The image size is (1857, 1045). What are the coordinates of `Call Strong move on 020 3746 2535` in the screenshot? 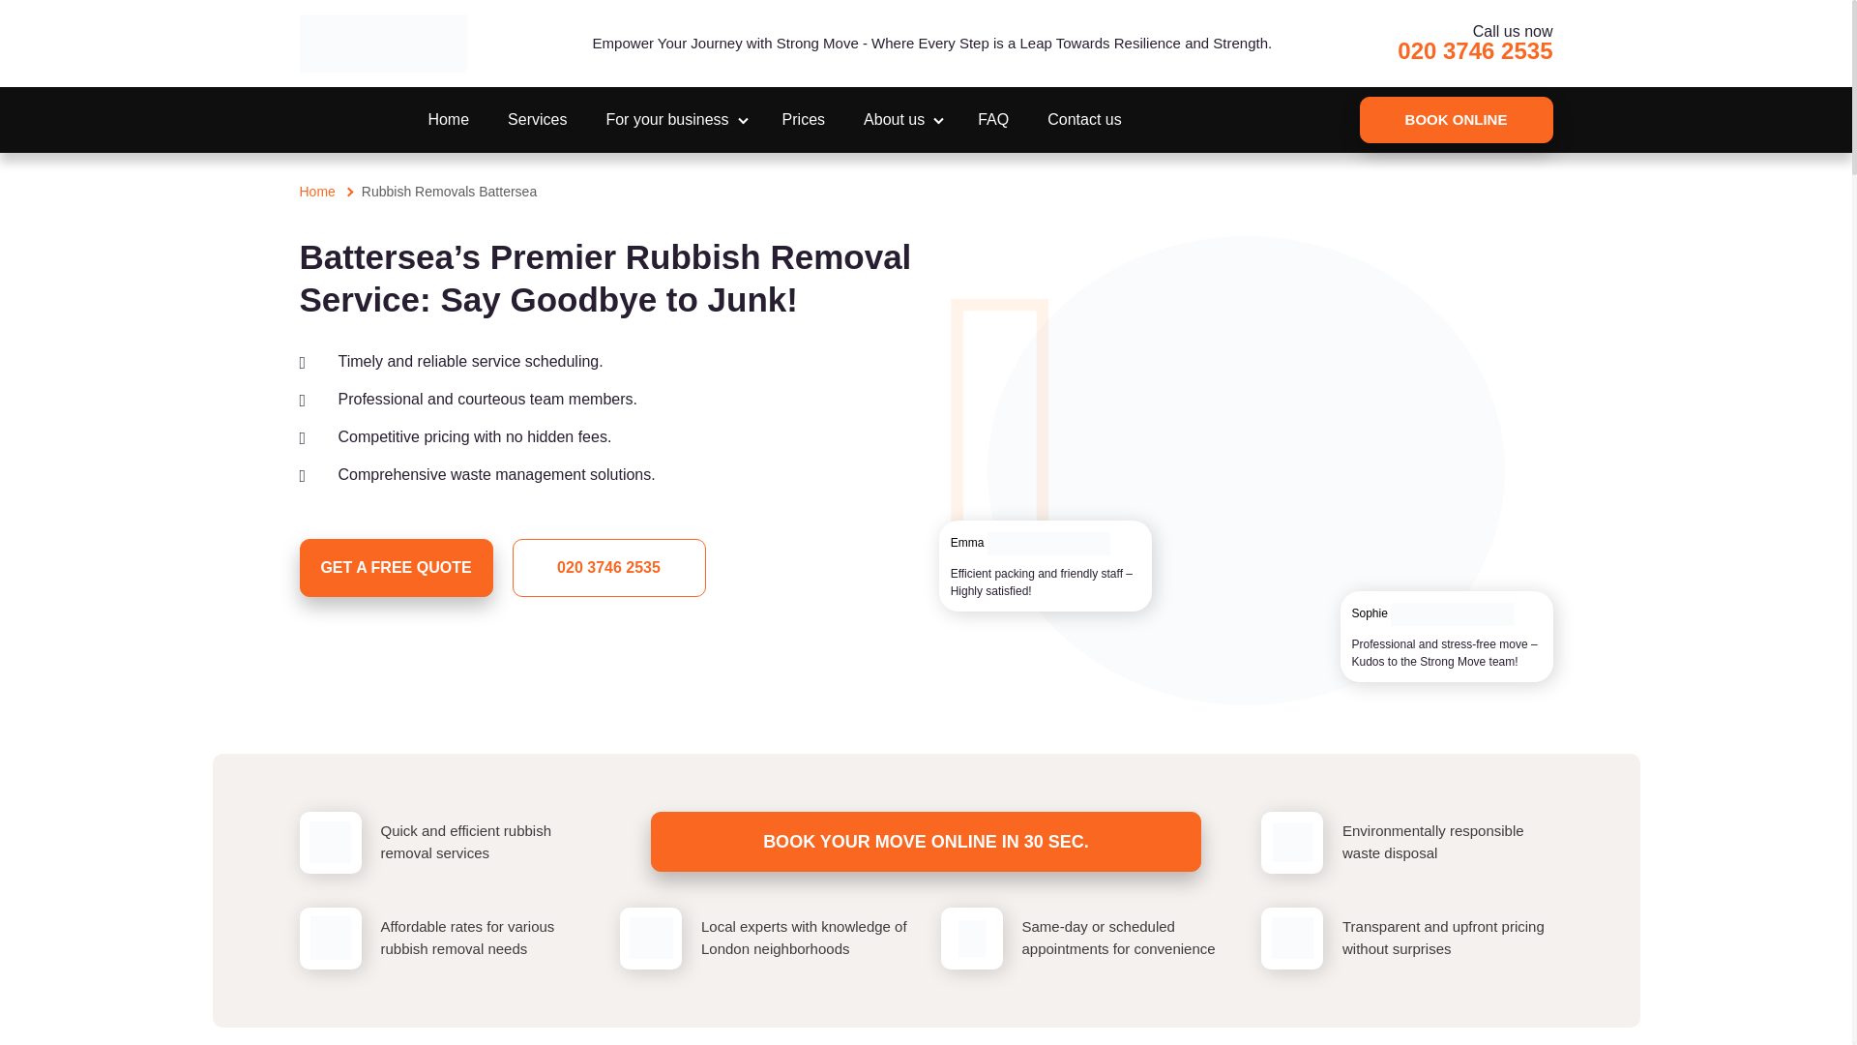 It's located at (1475, 50).